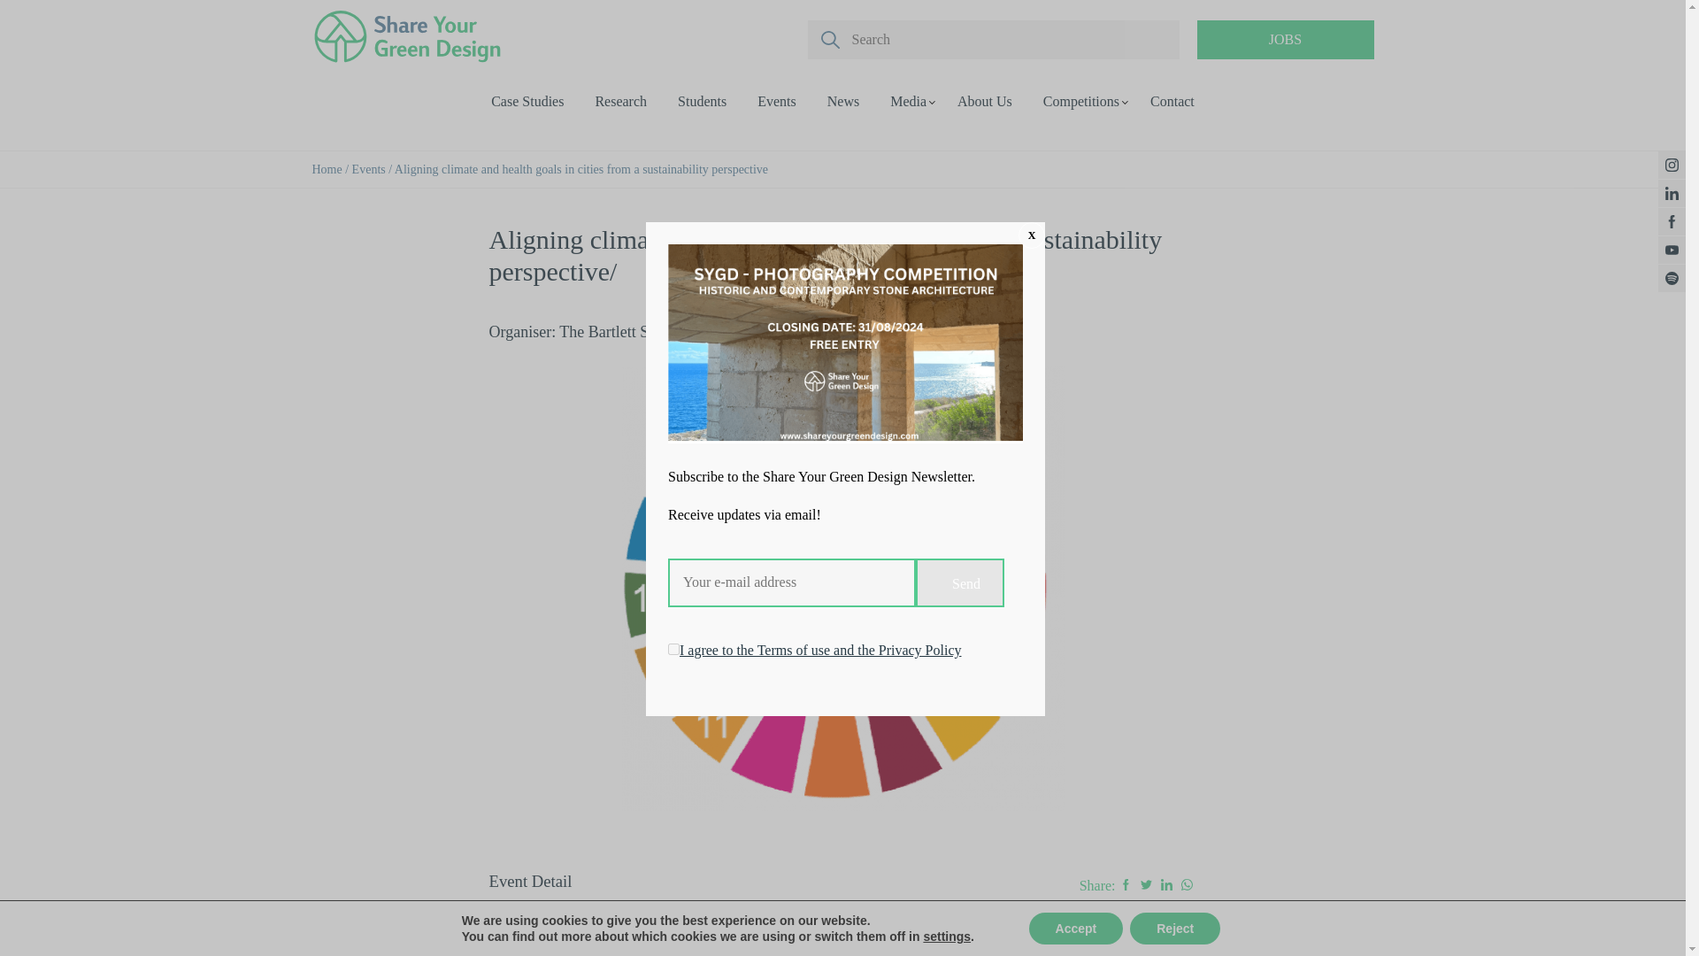  I want to click on Search, so click(835, 44).